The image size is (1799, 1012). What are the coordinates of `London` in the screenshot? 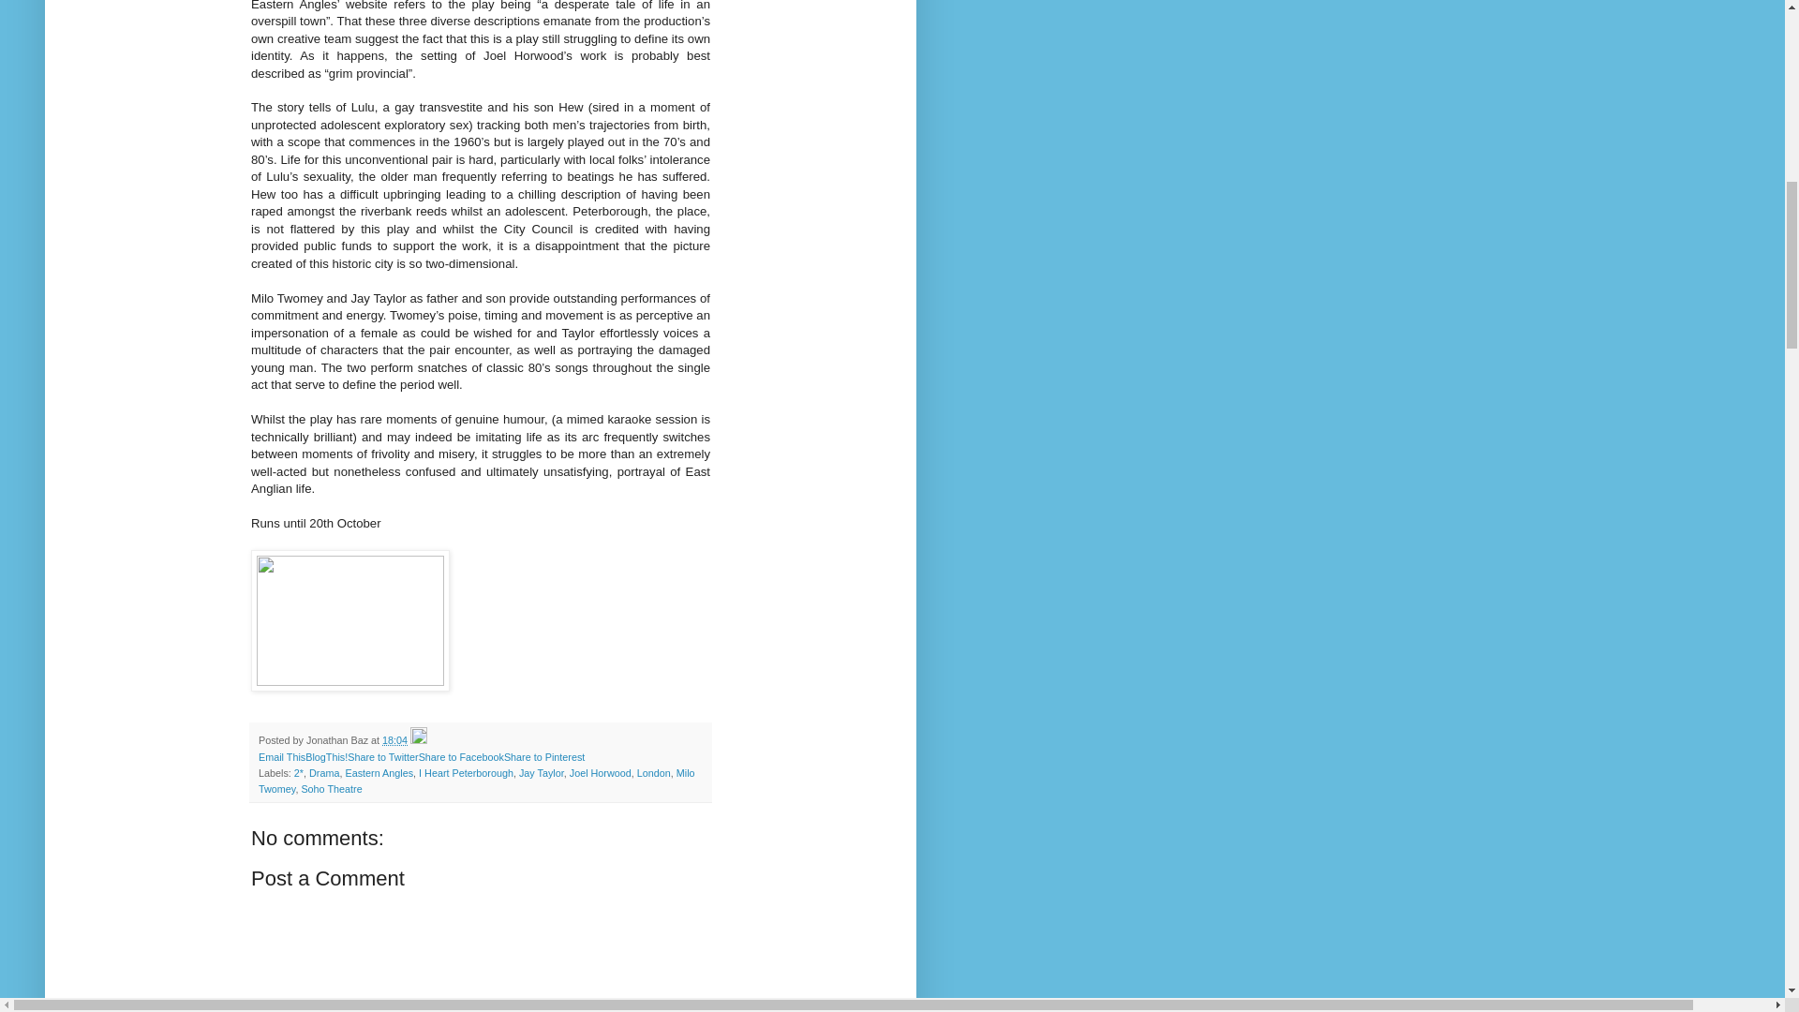 It's located at (654, 772).